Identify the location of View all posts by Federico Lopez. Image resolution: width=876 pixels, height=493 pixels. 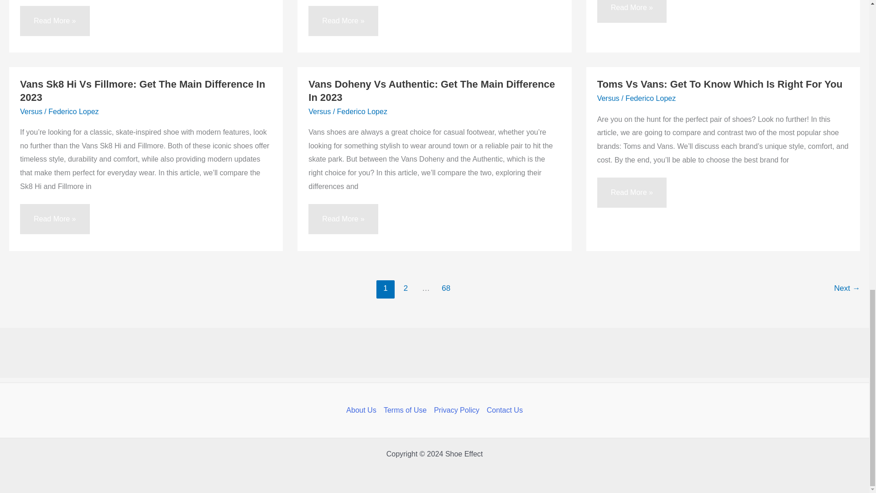
(650, 98).